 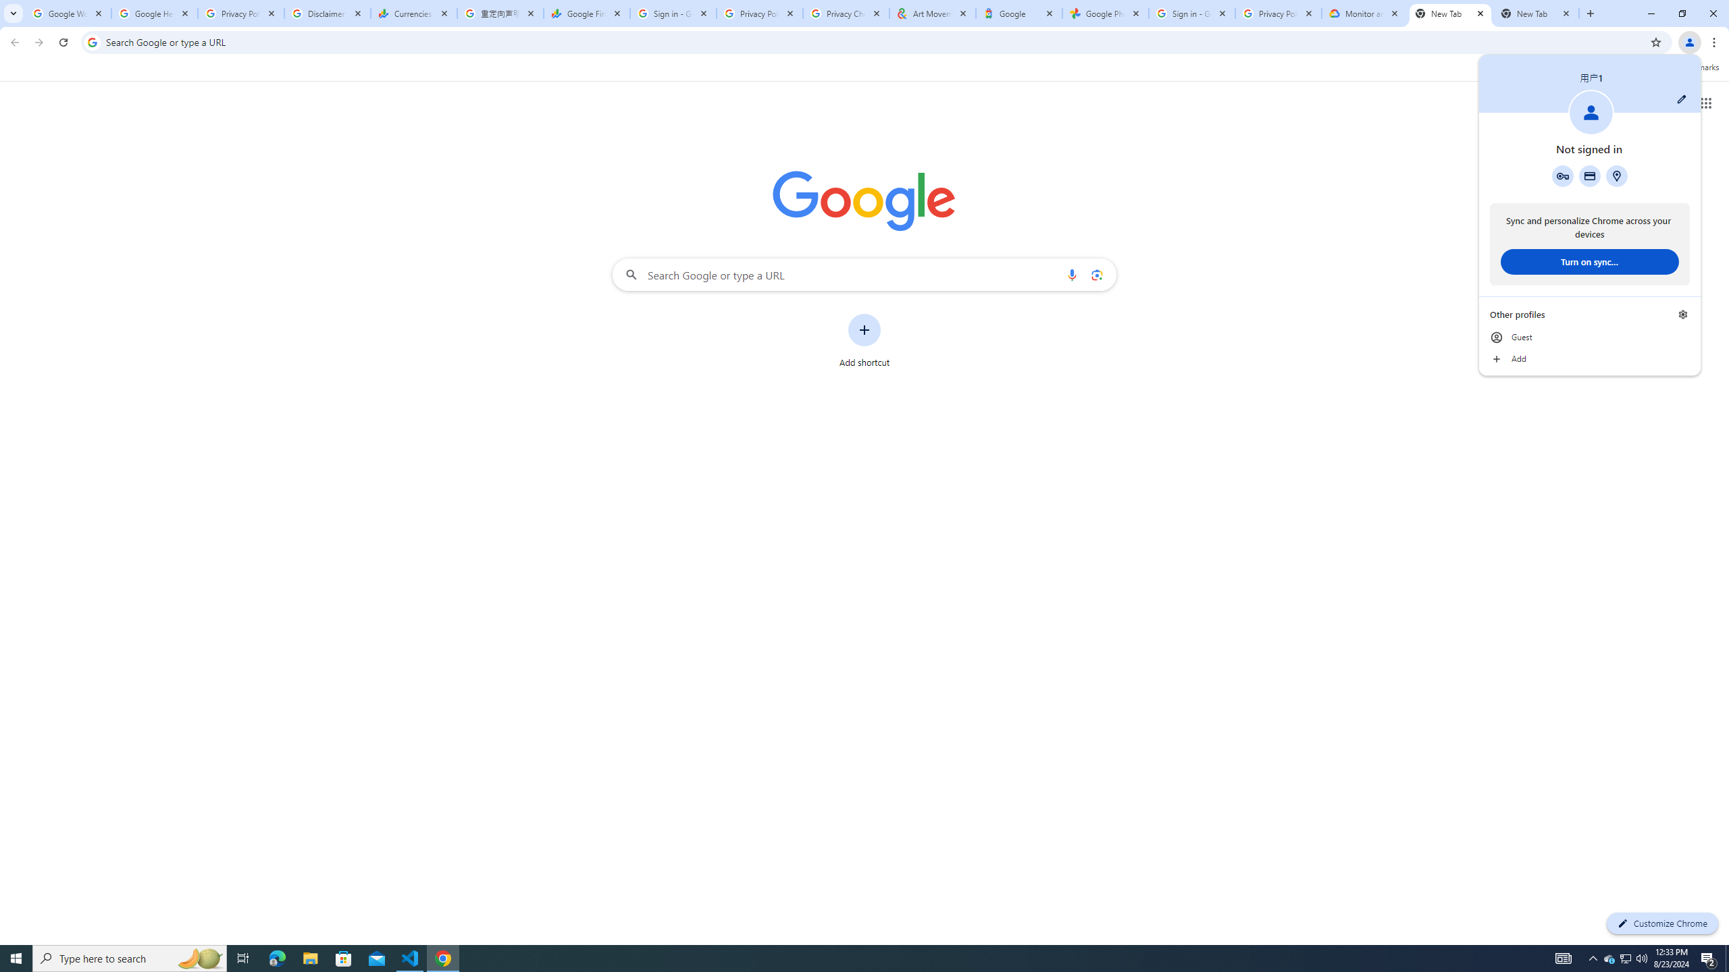 What do you see at coordinates (411, 959) in the screenshot?
I see `Show desktop` at bounding box center [411, 959].